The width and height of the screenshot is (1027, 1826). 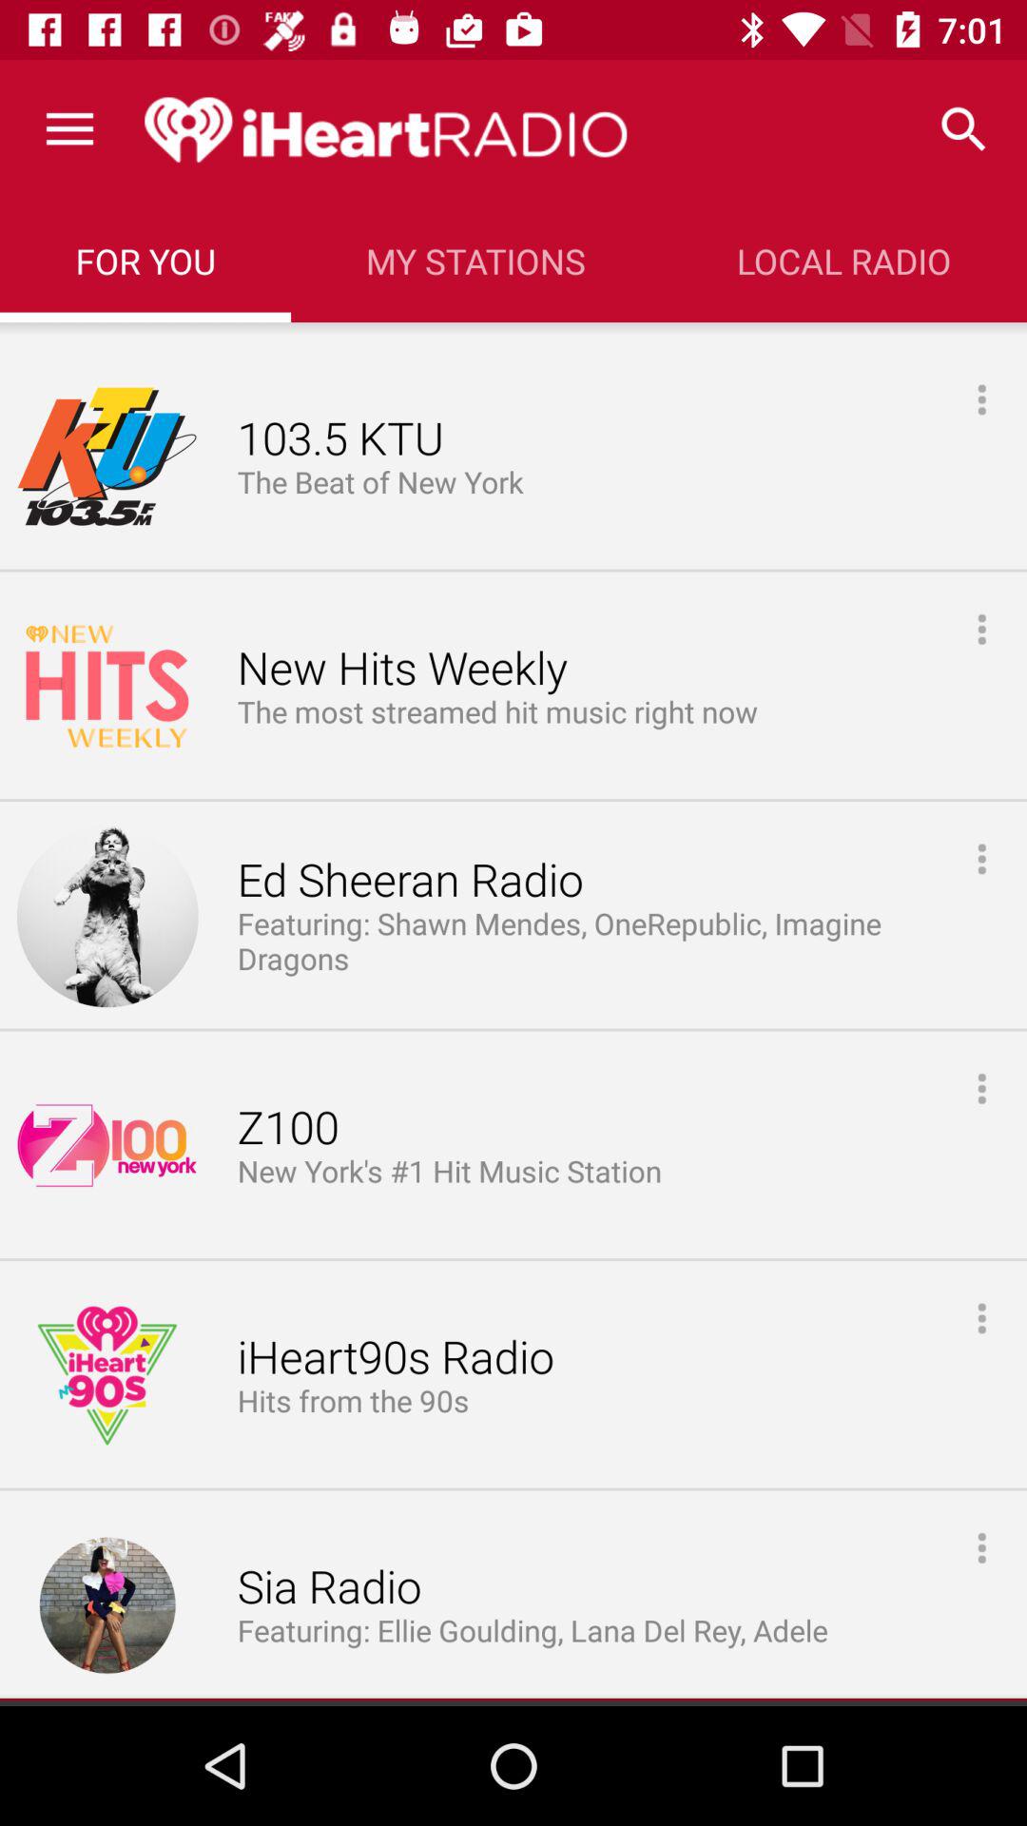 What do you see at coordinates (844, 261) in the screenshot?
I see `launch the icon next to the my stations icon` at bounding box center [844, 261].